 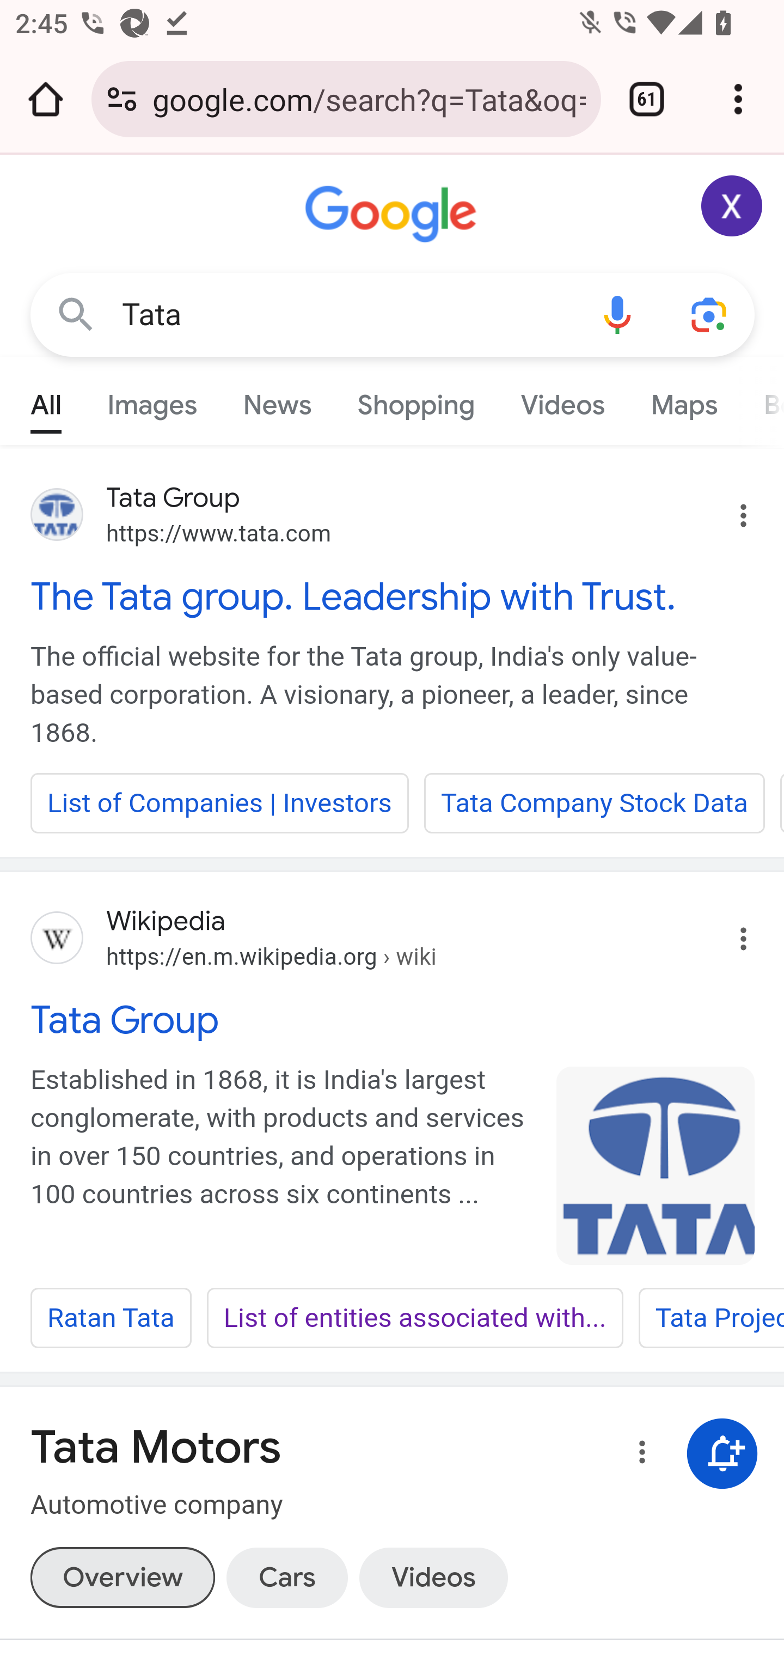 I want to click on Tata Group, so click(x=393, y=1020).